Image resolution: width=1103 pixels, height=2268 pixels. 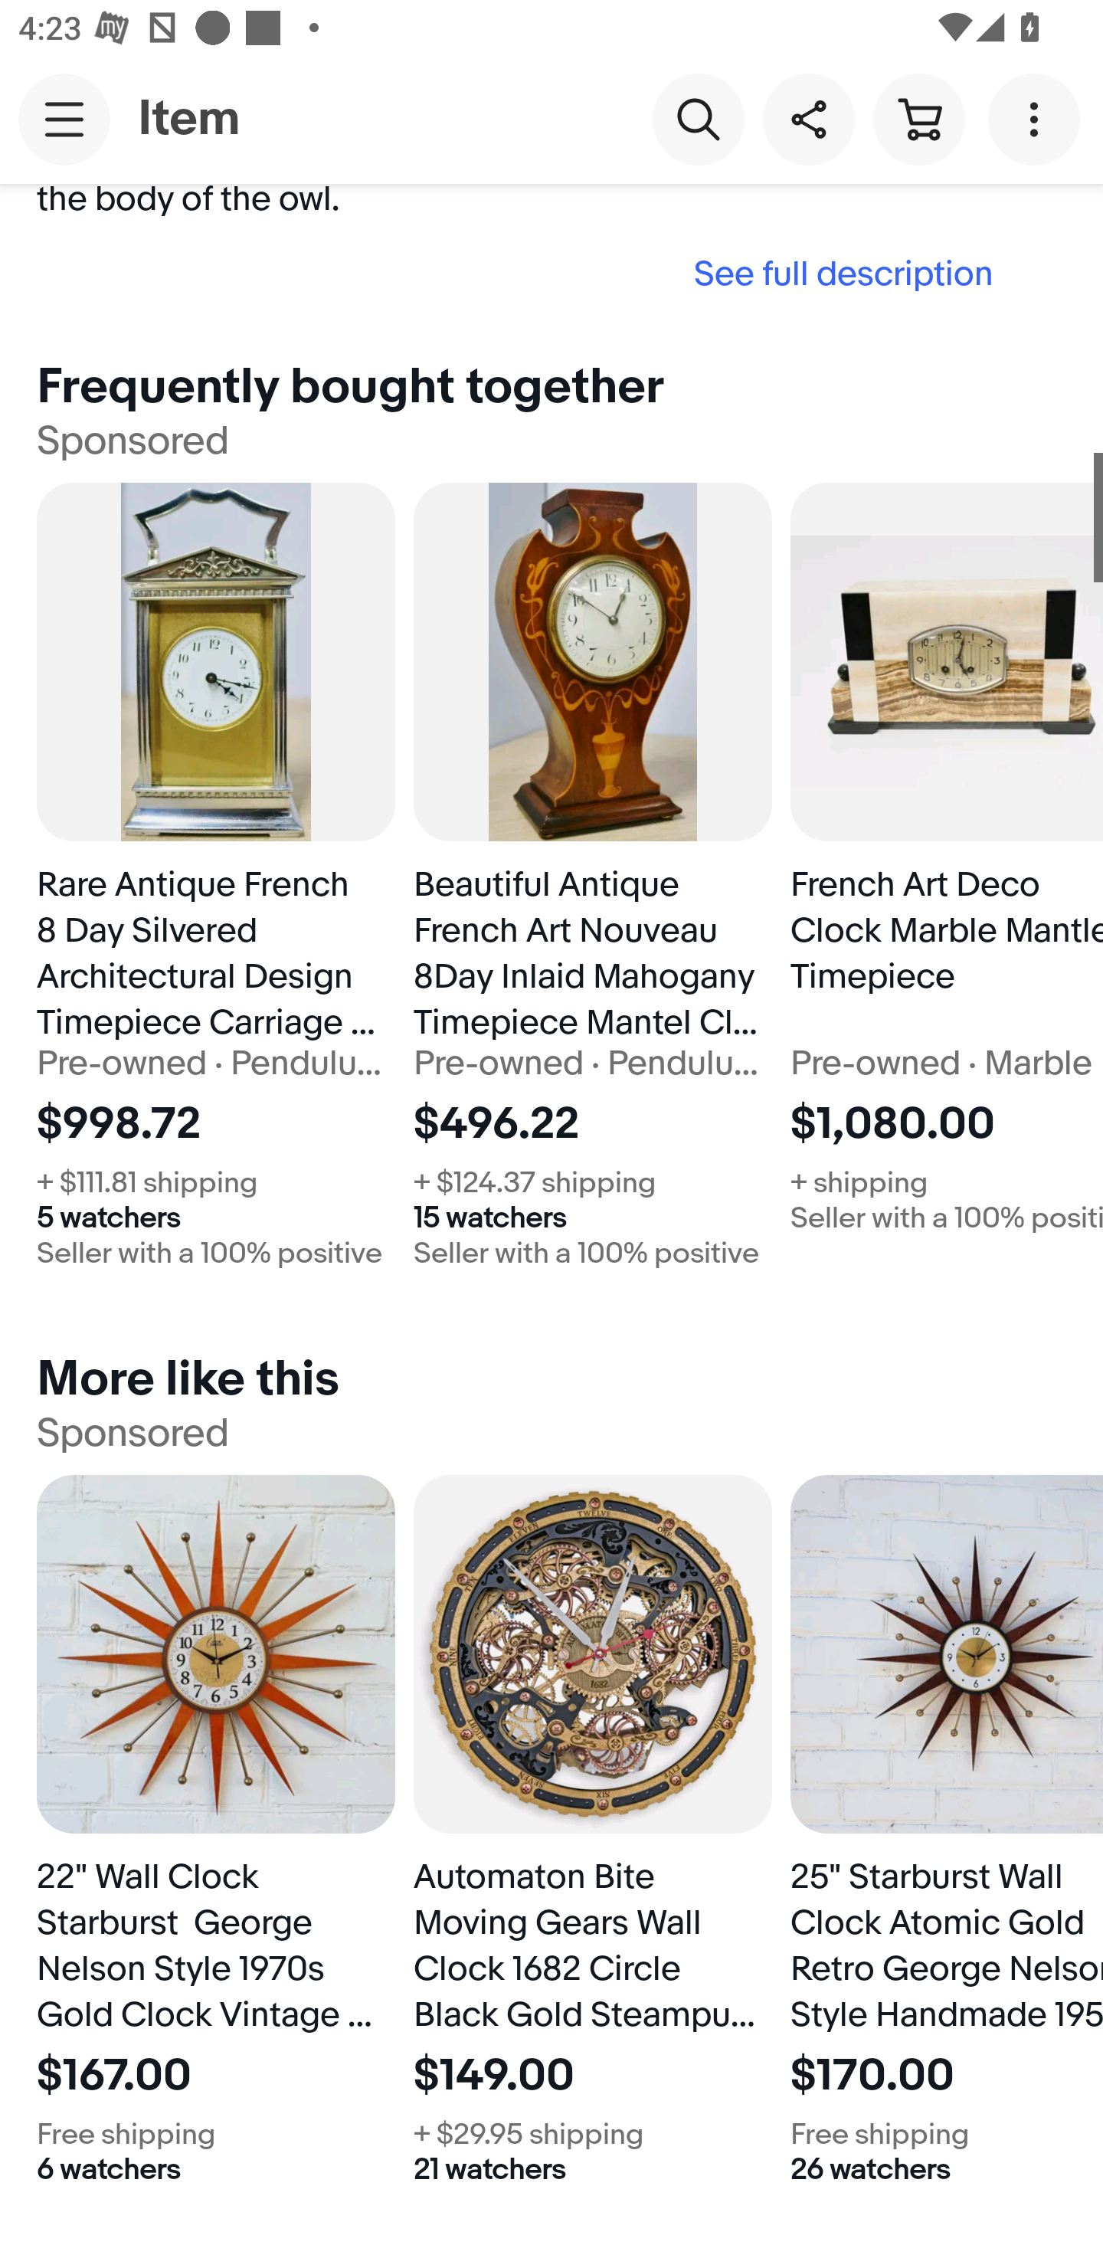 What do you see at coordinates (524, 273) in the screenshot?
I see `See full description` at bounding box center [524, 273].